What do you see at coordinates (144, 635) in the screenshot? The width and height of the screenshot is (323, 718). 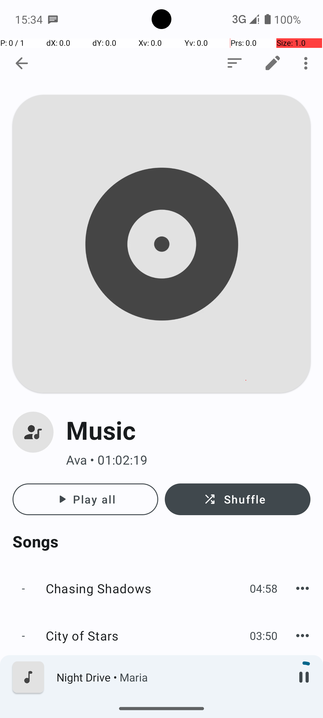 I see `City of Stars` at bounding box center [144, 635].